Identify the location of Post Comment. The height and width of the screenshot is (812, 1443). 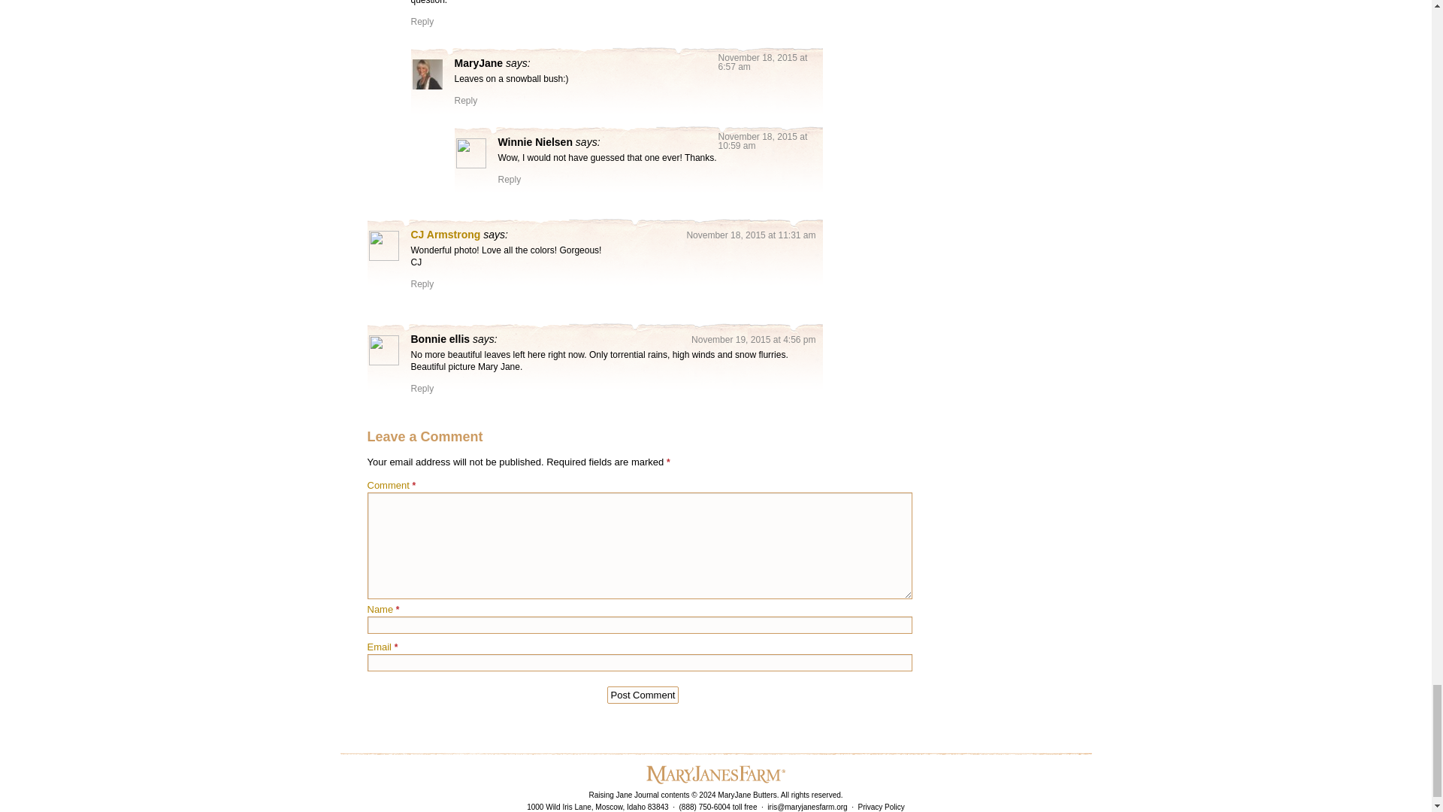
(643, 695).